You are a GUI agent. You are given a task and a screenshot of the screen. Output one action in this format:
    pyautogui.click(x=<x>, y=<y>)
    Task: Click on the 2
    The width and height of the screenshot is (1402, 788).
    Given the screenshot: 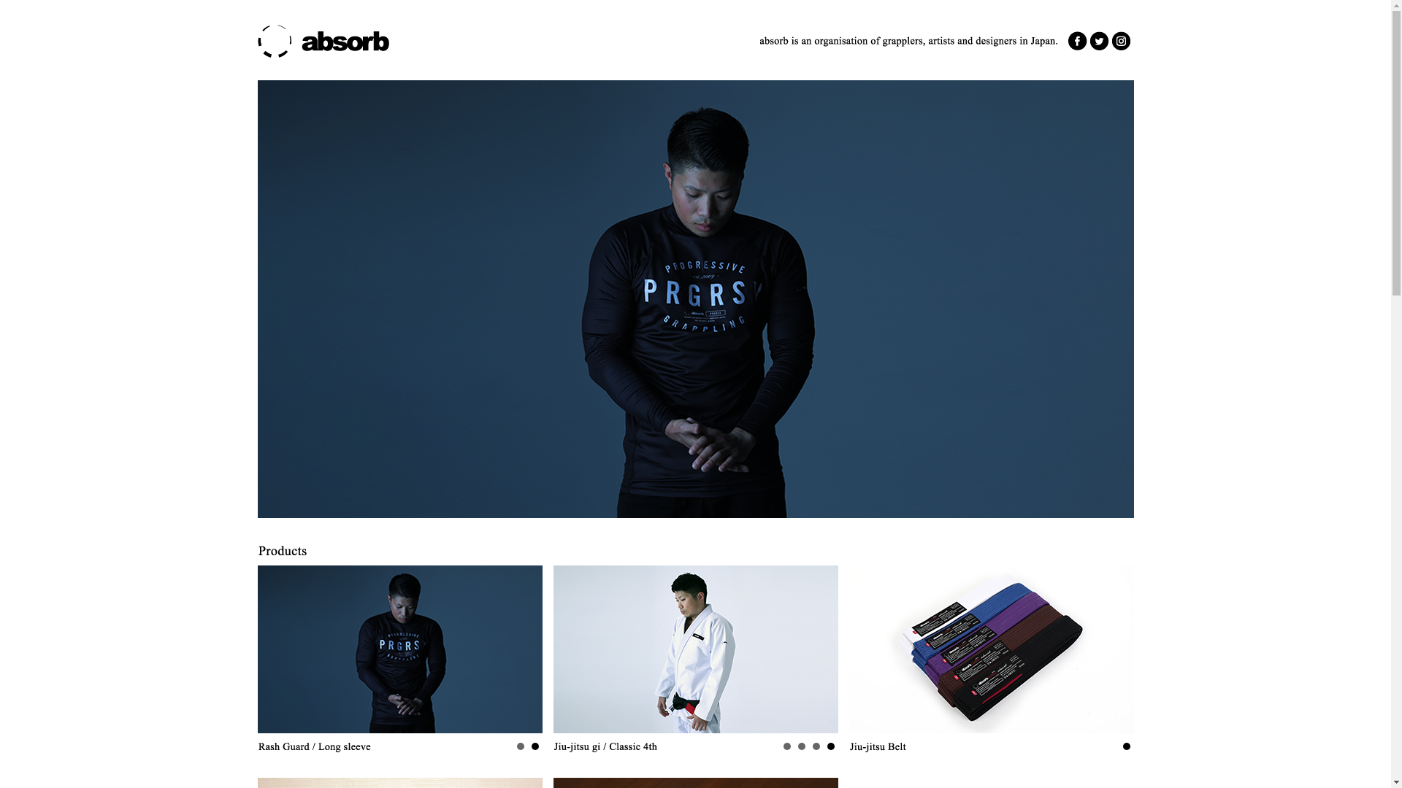 What is the action you would take?
    pyautogui.click(x=816, y=746)
    